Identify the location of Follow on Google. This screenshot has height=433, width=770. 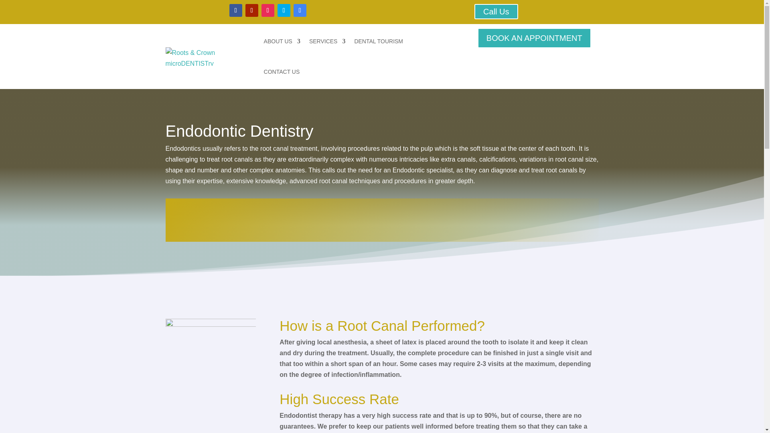
(300, 10).